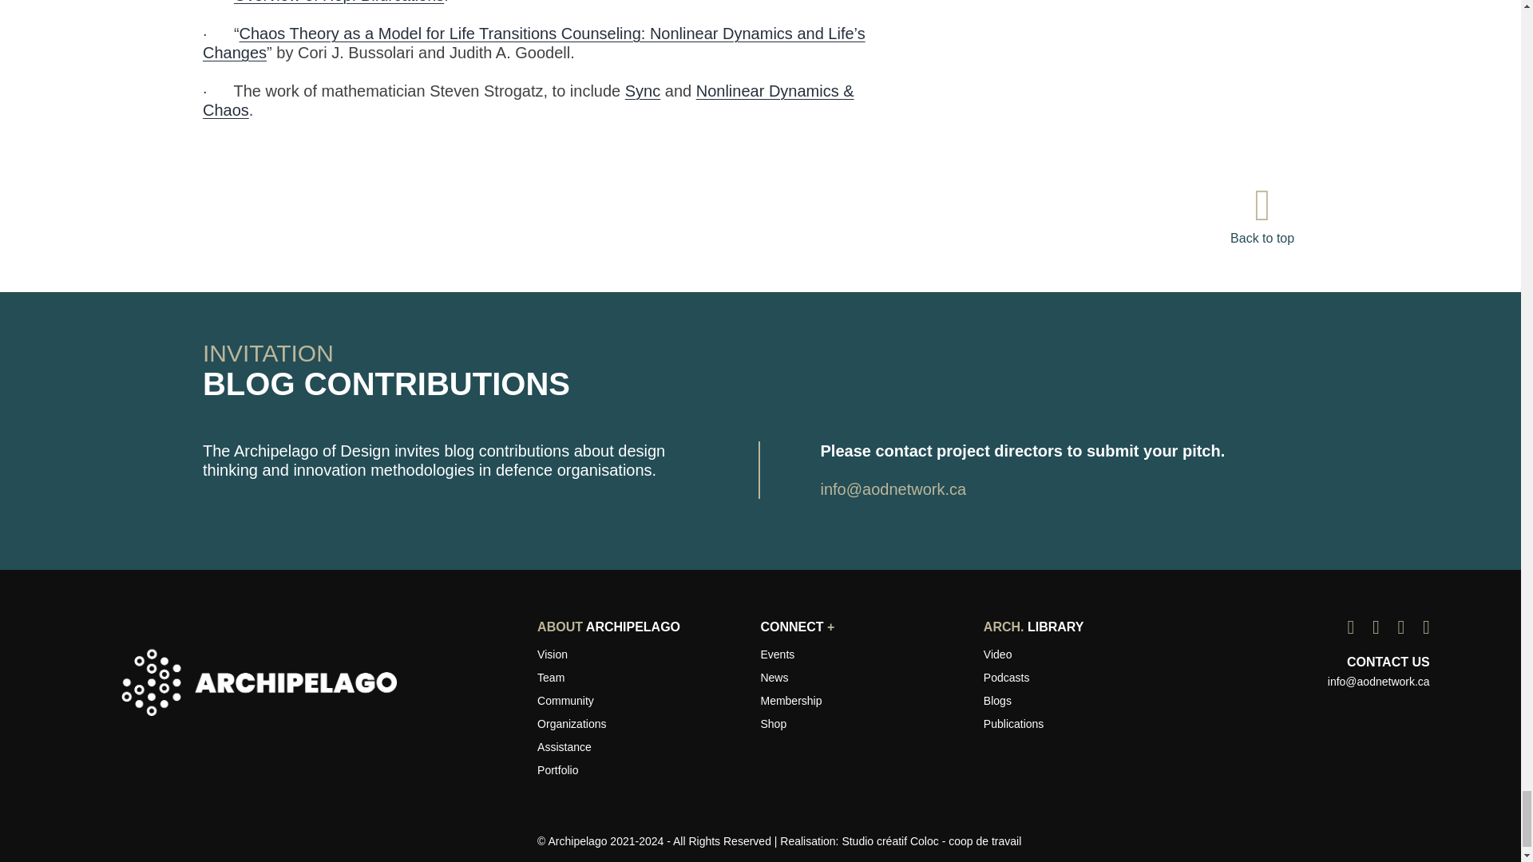 The image size is (1533, 862). What do you see at coordinates (339, 2) in the screenshot?
I see `Overview of Hopf Bifurcations` at bounding box center [339, 2].